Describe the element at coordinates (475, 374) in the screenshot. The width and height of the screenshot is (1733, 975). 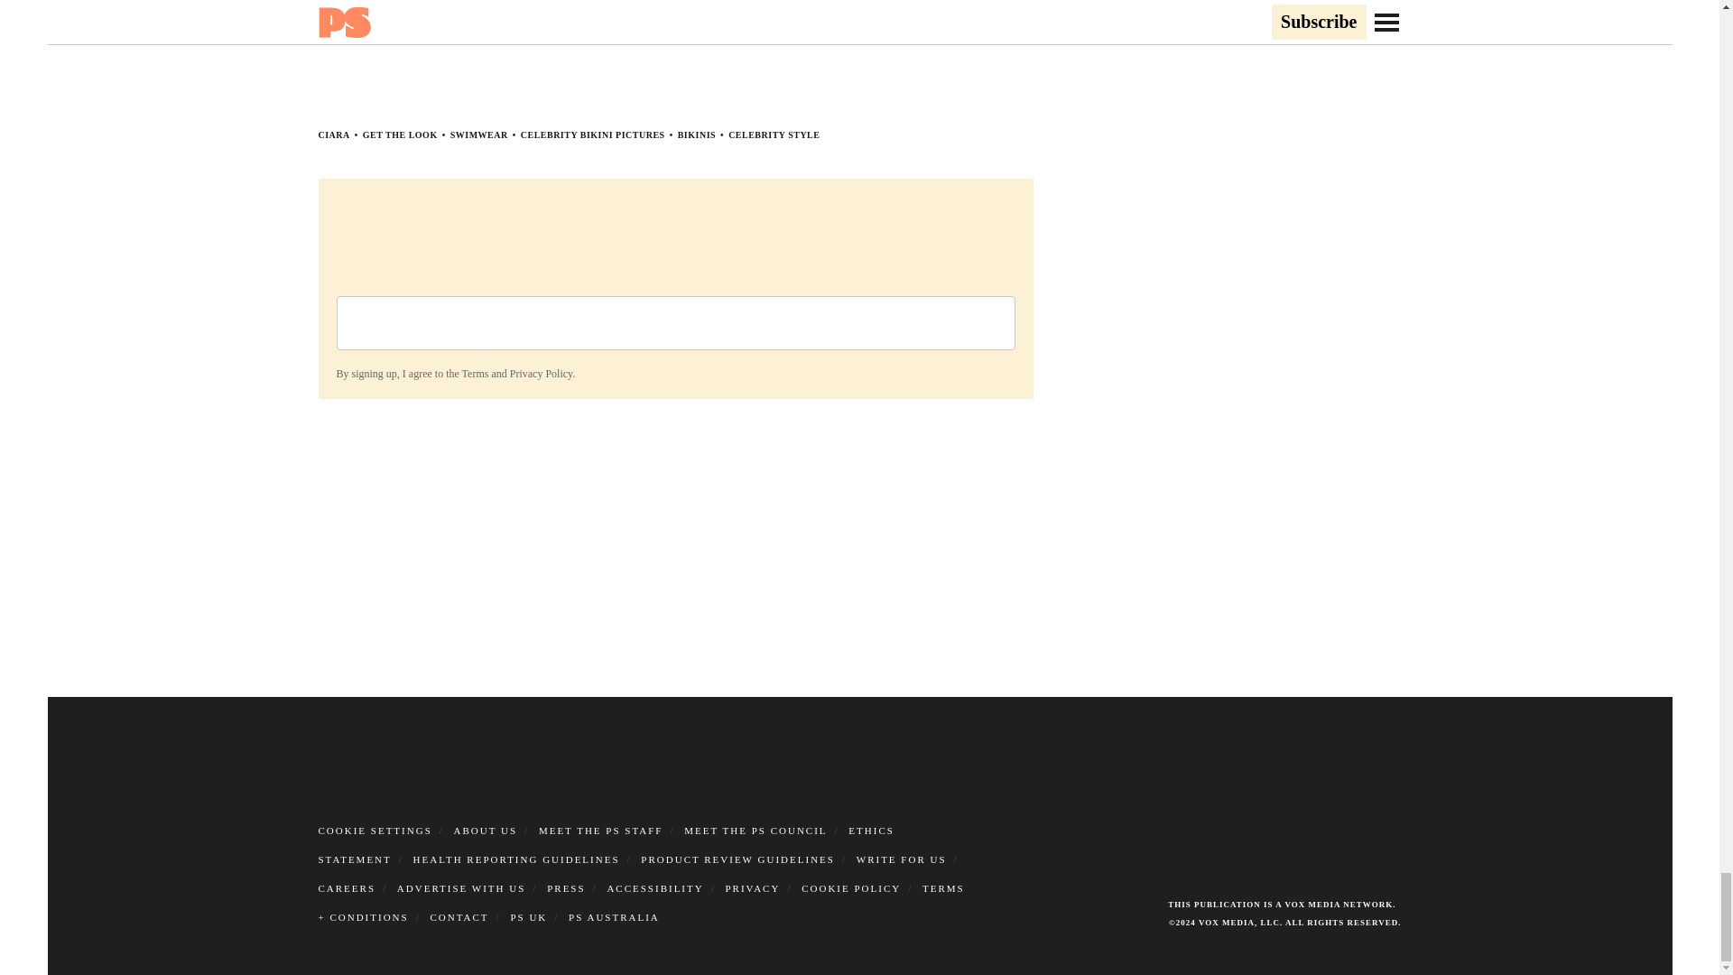
I see `Terms` at that location.